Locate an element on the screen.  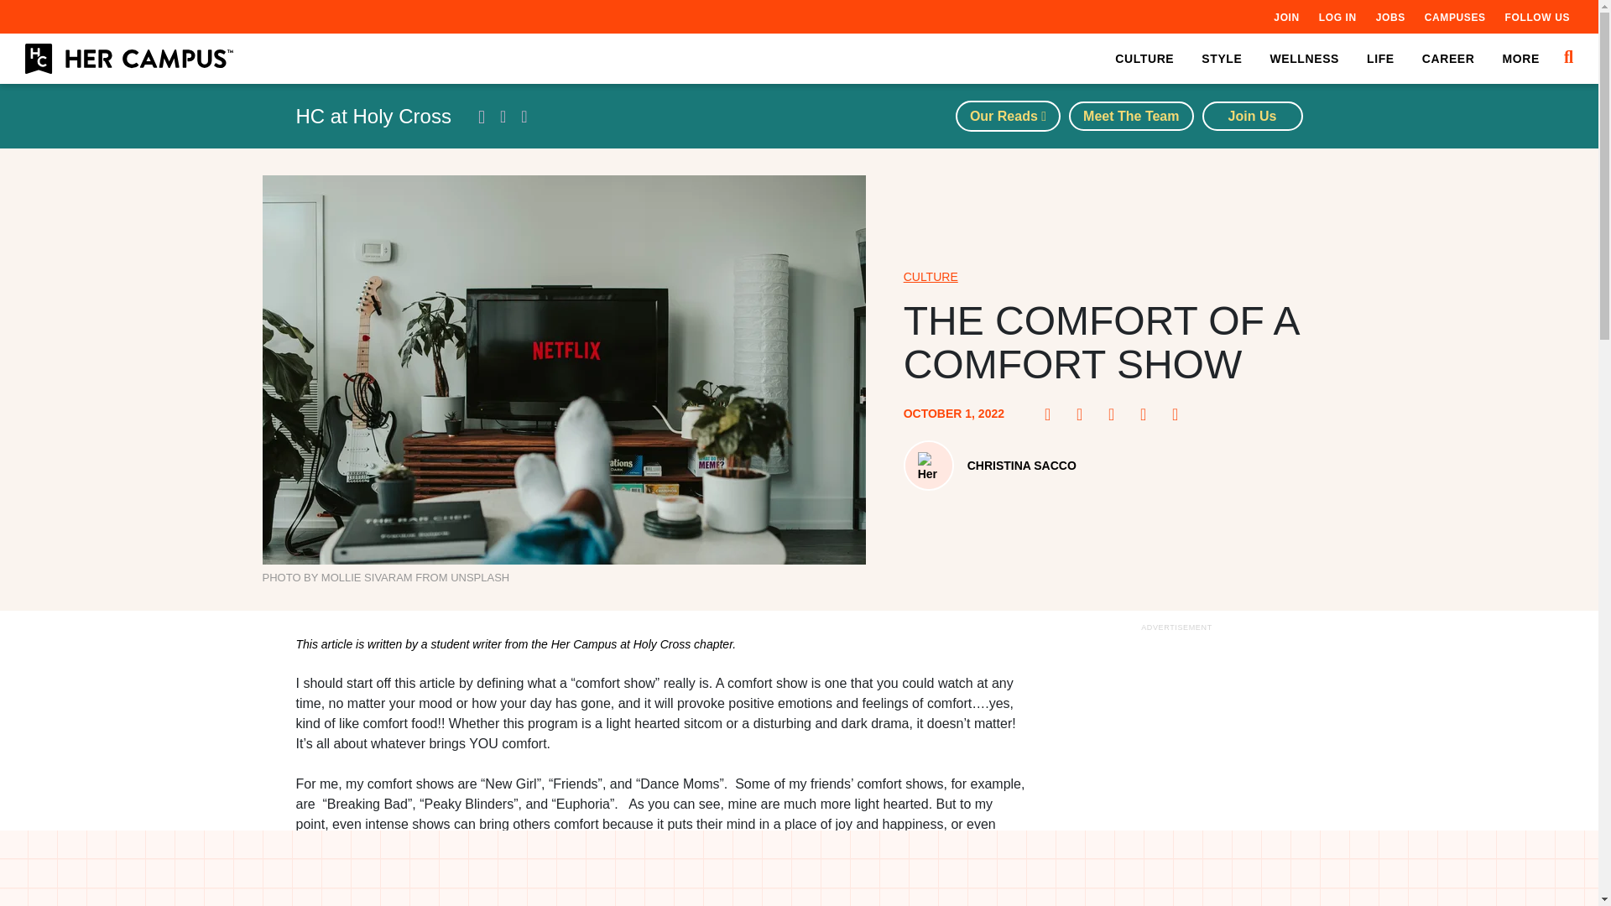
LOG IN is located at coordinates (1337, 17).